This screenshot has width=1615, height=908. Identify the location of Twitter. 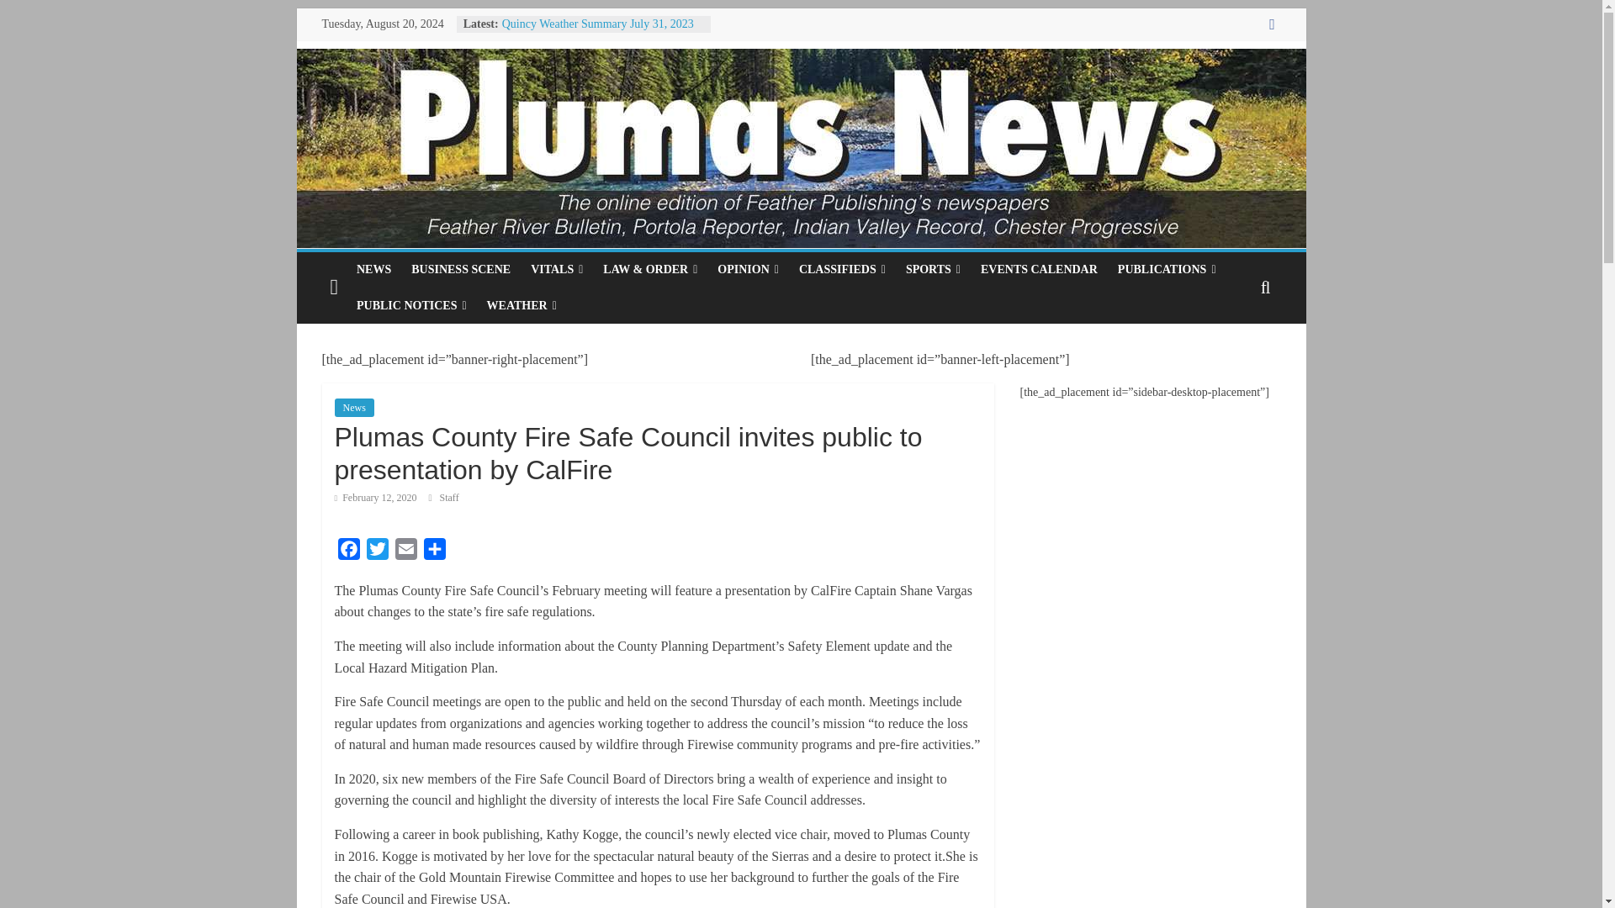
(378, 552).